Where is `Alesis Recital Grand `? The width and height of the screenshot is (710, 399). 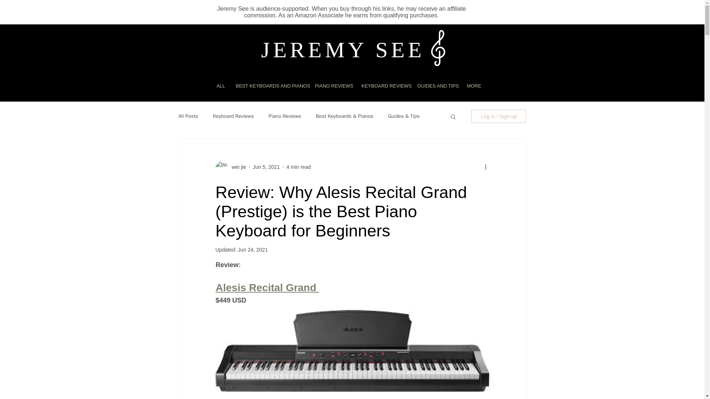
Alesis Recital Grand  is located at coordinates (267, 287).